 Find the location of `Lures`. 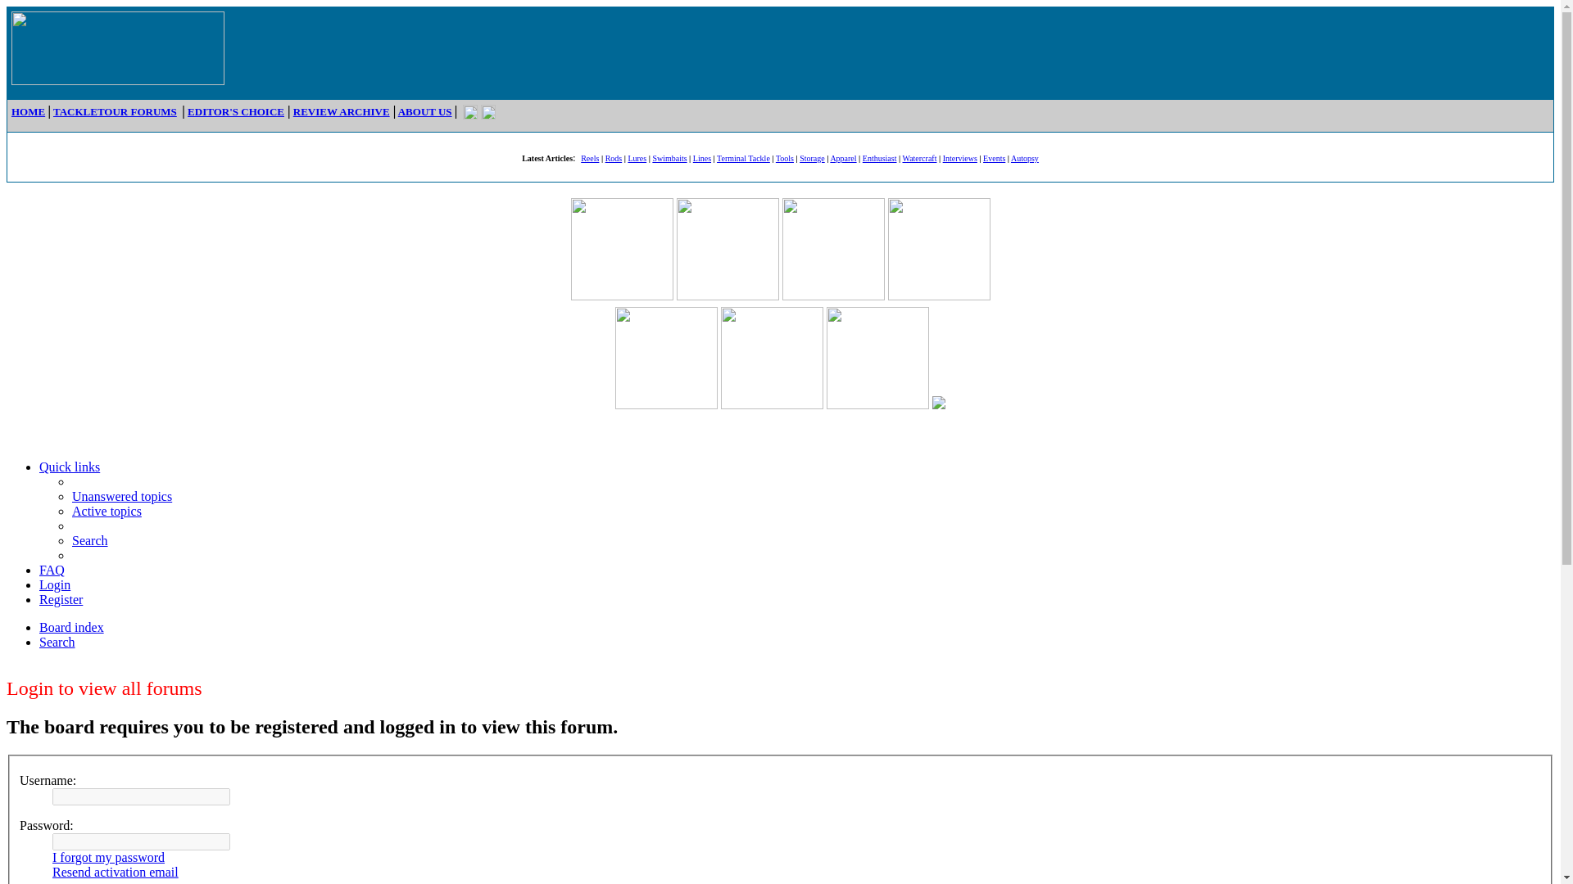

Lures is located at coordinates (637, 157).